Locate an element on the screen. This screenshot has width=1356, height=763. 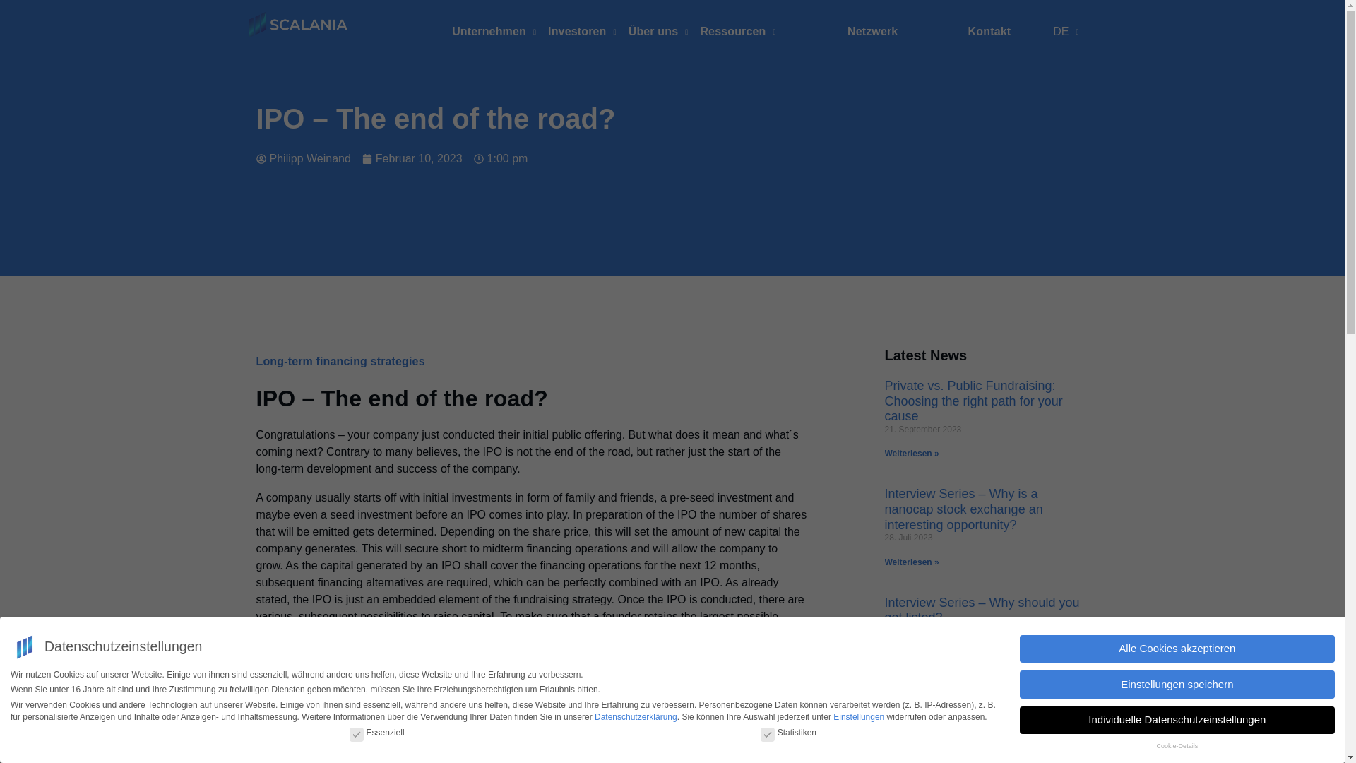
Unternehmen is located at coordinates (495, 31).